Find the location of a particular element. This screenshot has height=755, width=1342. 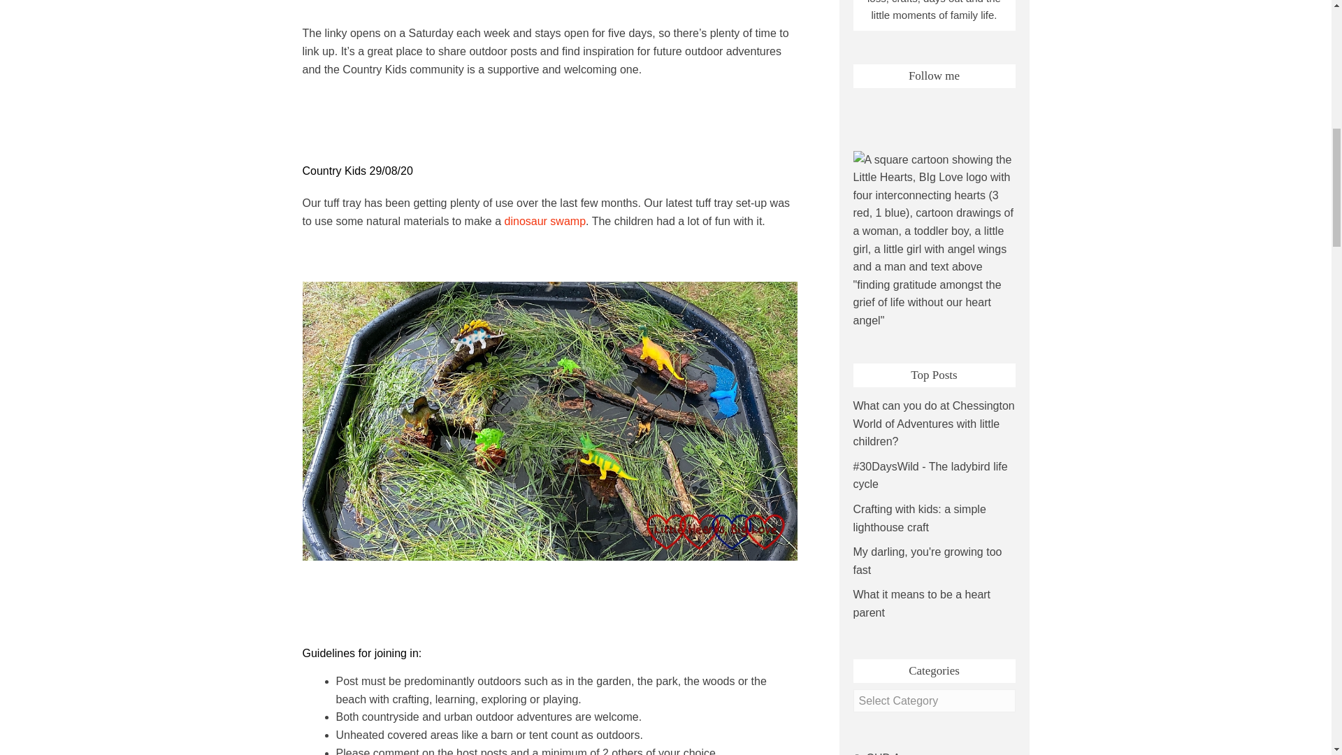

dinosaur swamp is located at coordinates (545, 221).